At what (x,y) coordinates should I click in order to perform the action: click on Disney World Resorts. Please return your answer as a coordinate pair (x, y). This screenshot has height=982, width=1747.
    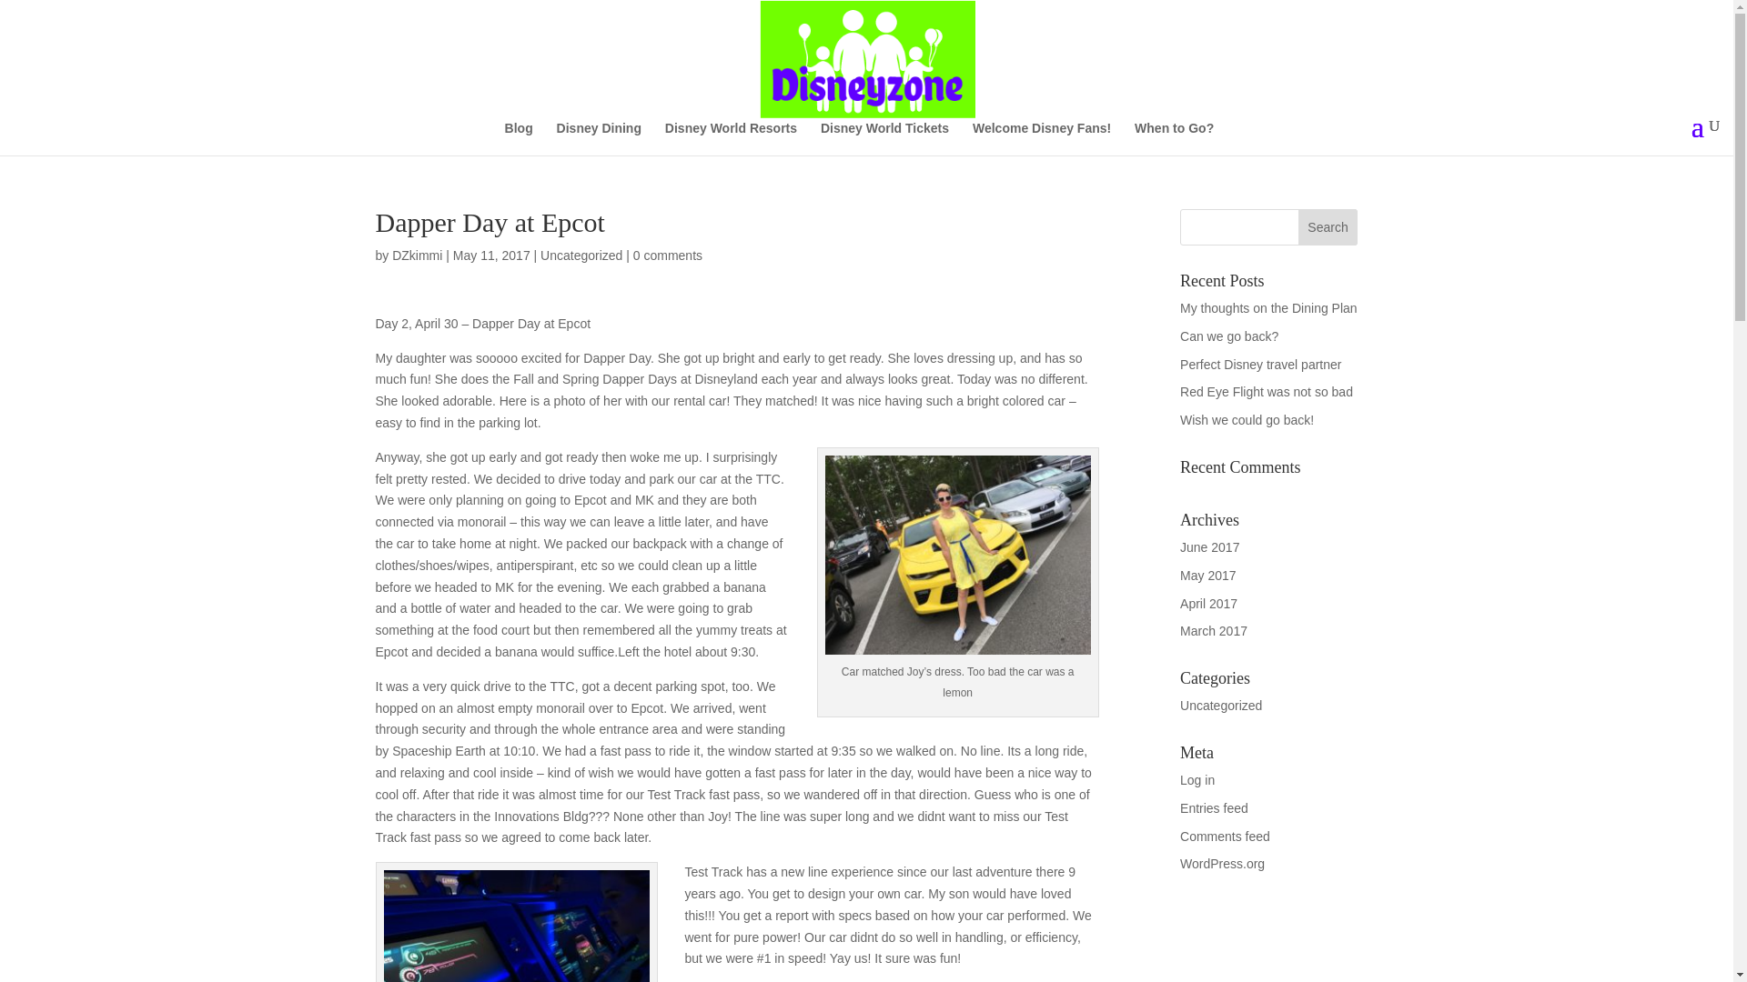
    Looking at the image, I should click on (731, 138).